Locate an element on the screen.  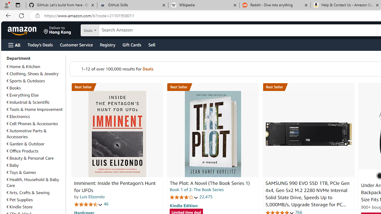
Everything Else is located at coordinates (35, 95).